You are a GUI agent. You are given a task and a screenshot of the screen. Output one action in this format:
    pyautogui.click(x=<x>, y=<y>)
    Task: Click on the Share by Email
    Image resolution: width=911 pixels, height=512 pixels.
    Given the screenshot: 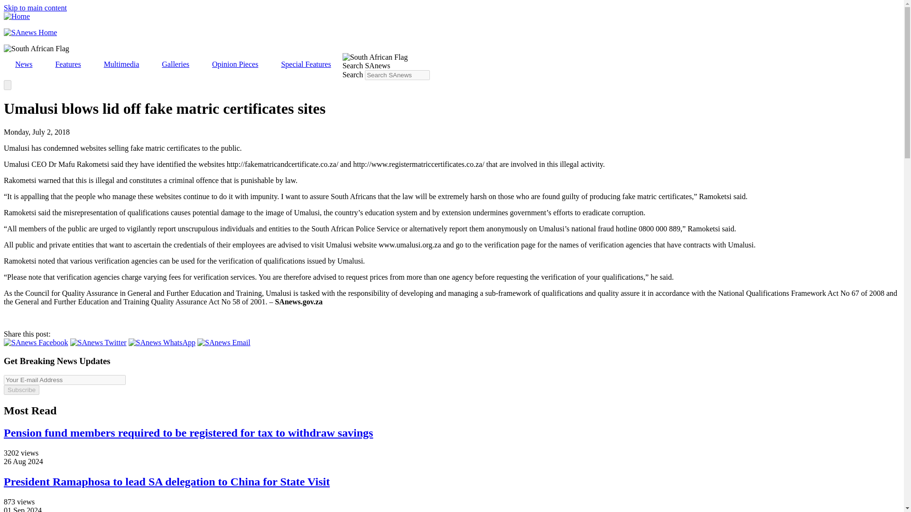 What is the action you would take?
    pyautogui.click(x=224, y=342)
    